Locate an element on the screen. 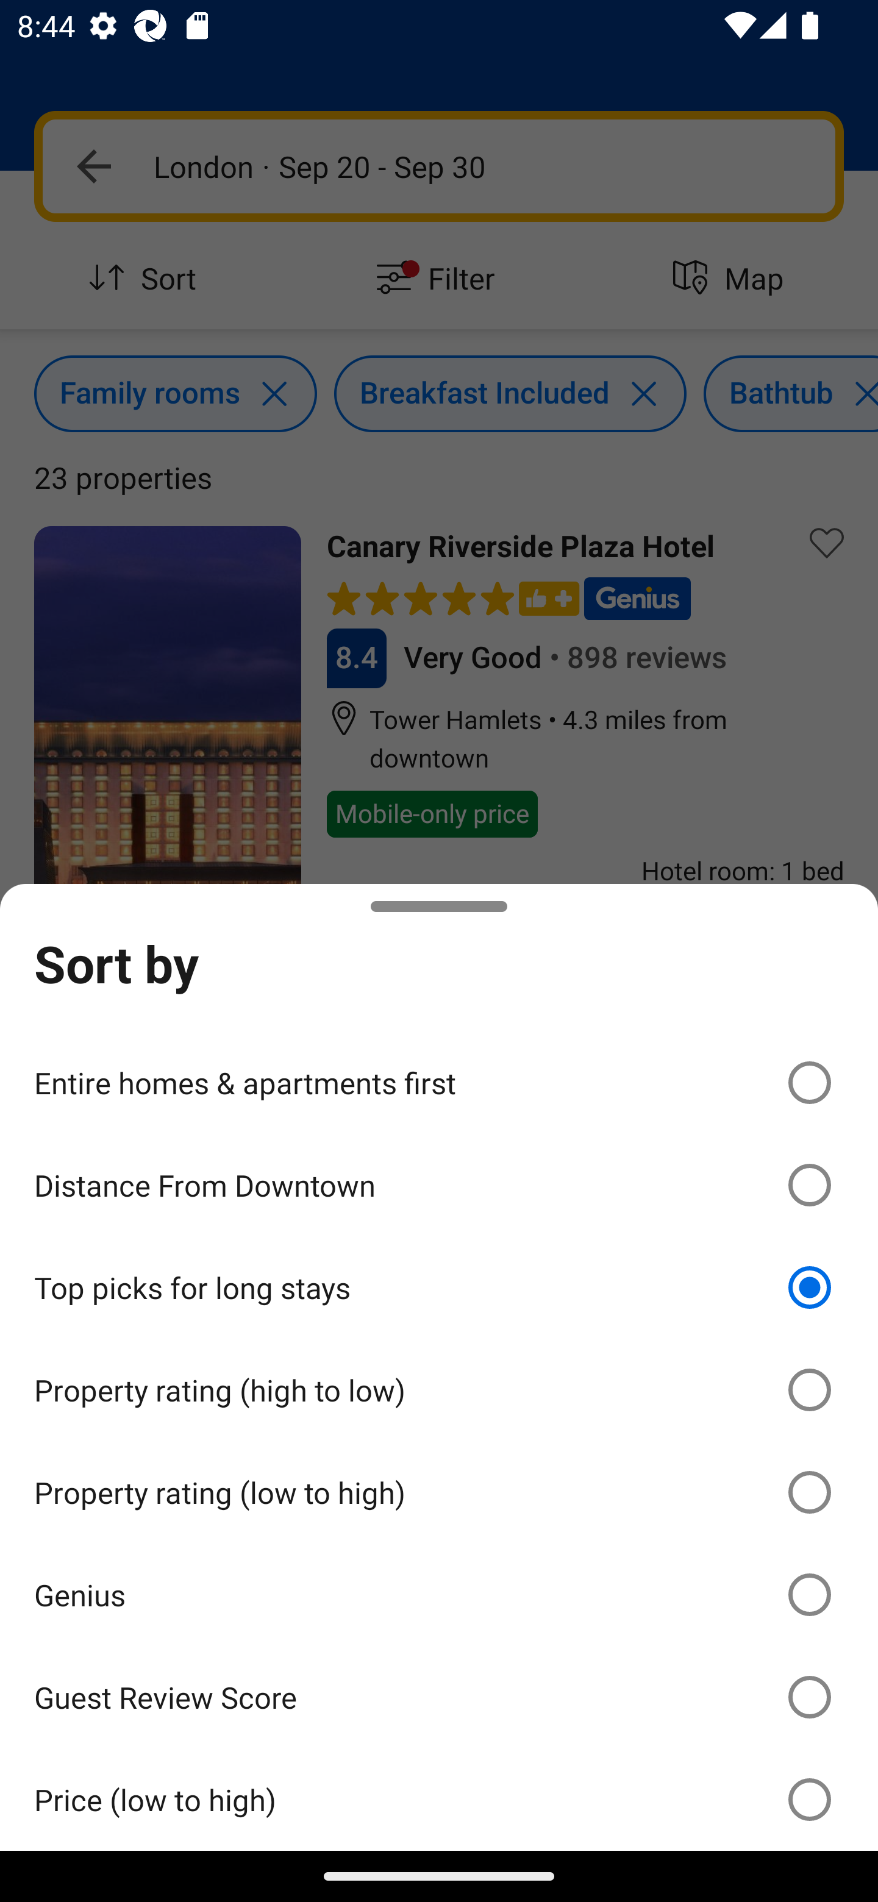 This screenshot has height=1902, width=878. Distance From Downtown is located at coordinates (439, 1185).